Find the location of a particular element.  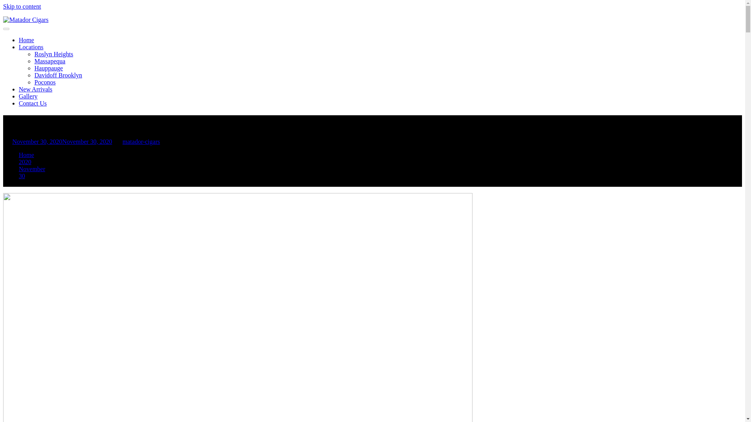

Home is located at coordinates (26, 40).